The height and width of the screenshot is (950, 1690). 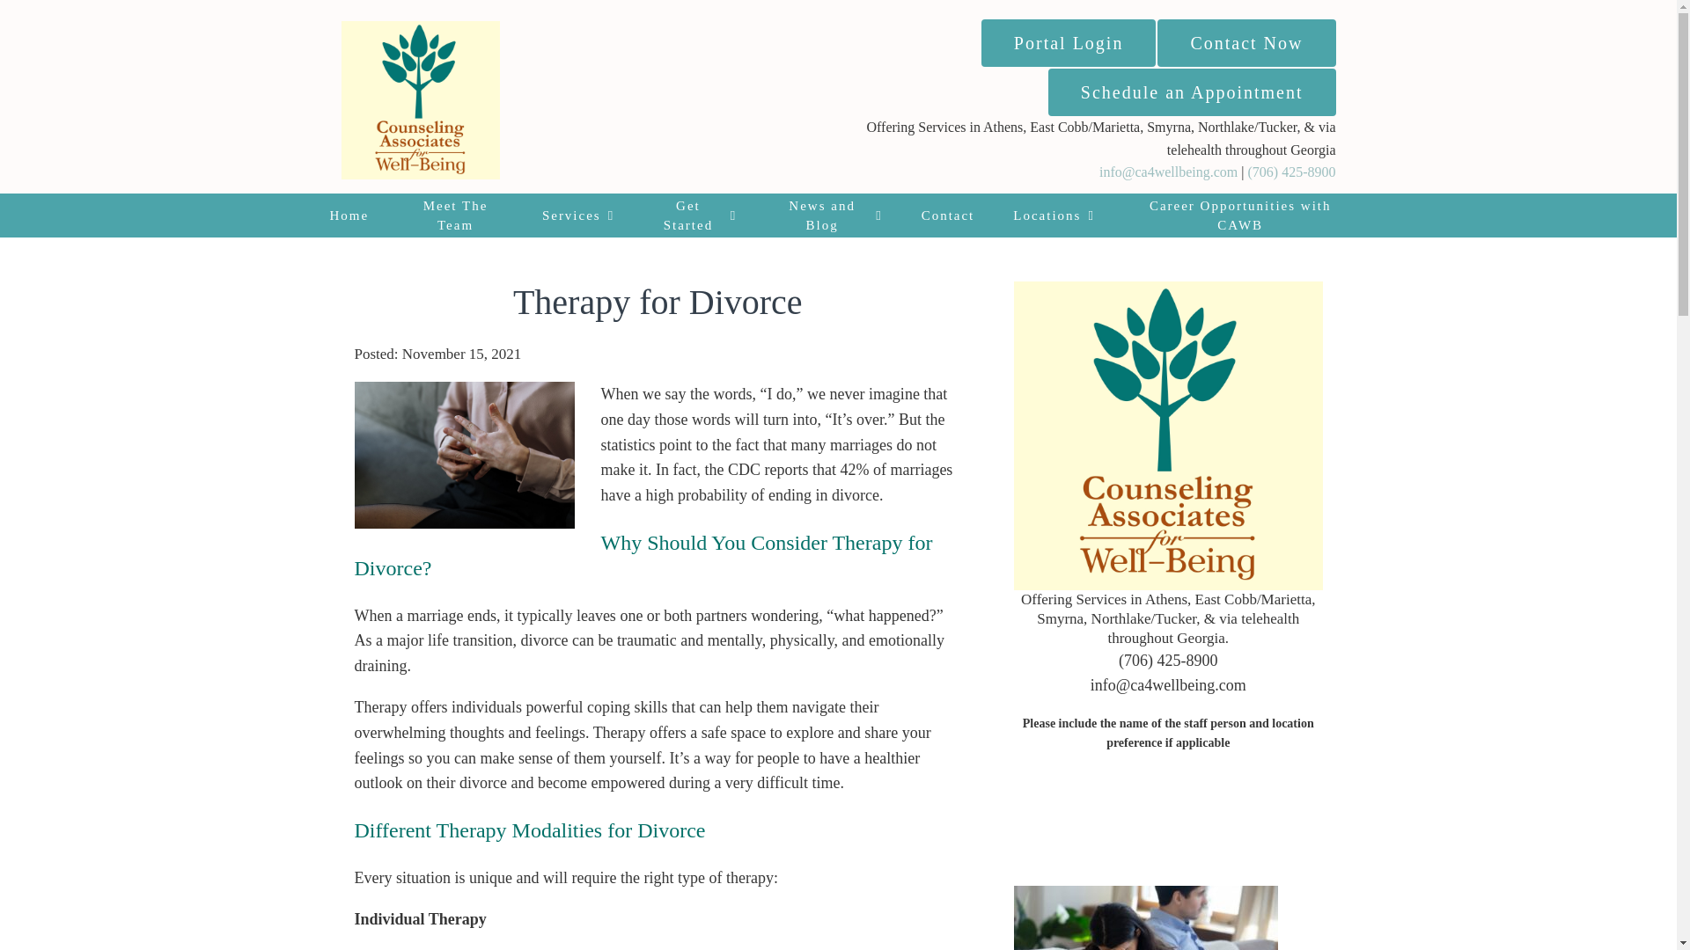 I want to click on Home, so click(x=349, y=216).